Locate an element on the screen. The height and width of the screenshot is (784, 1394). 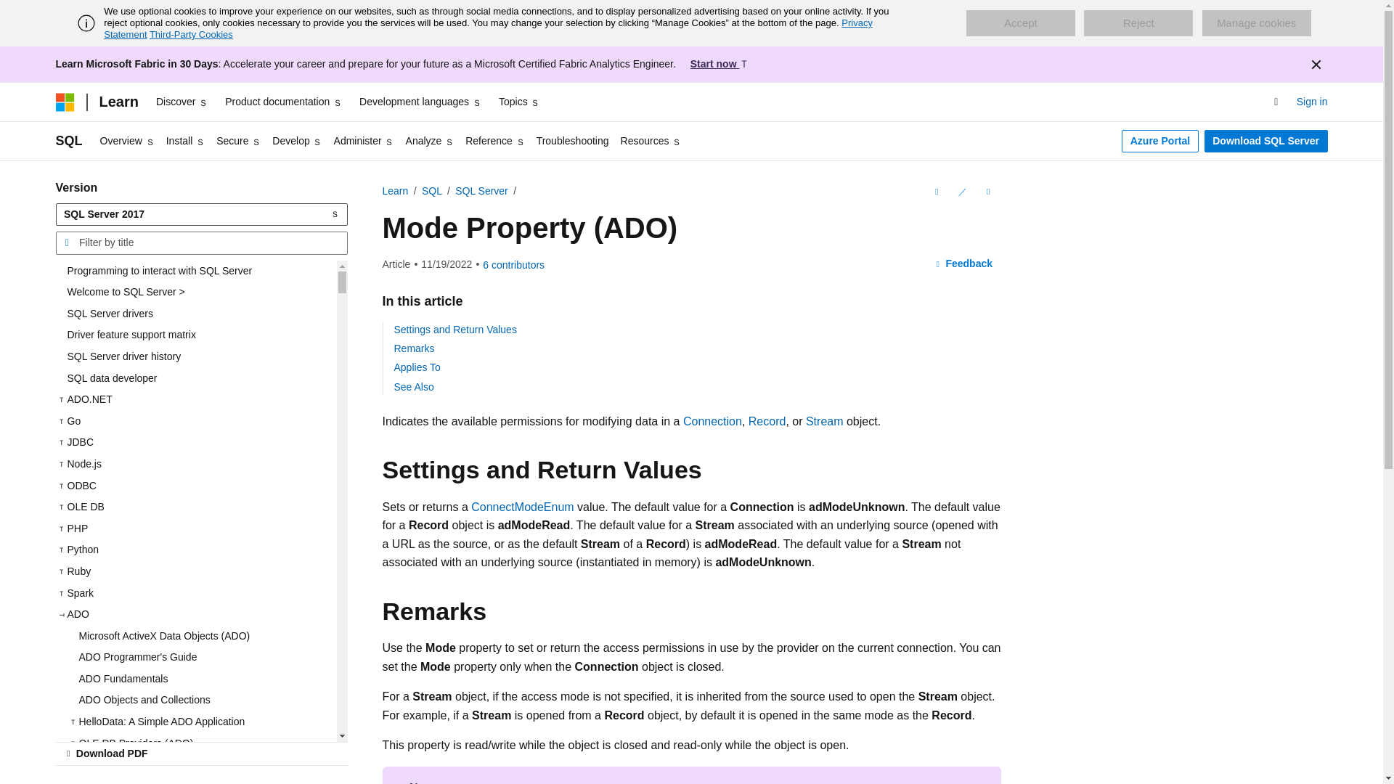
Start now is located at coordinates (720, 64).